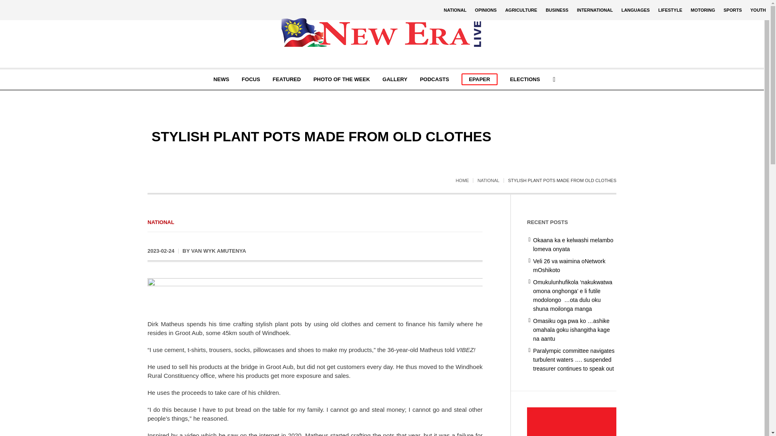 The image size is (776, 436). Describe the element at coordinates (221, 79) in the screenshot. I see `NEWS` at that location.